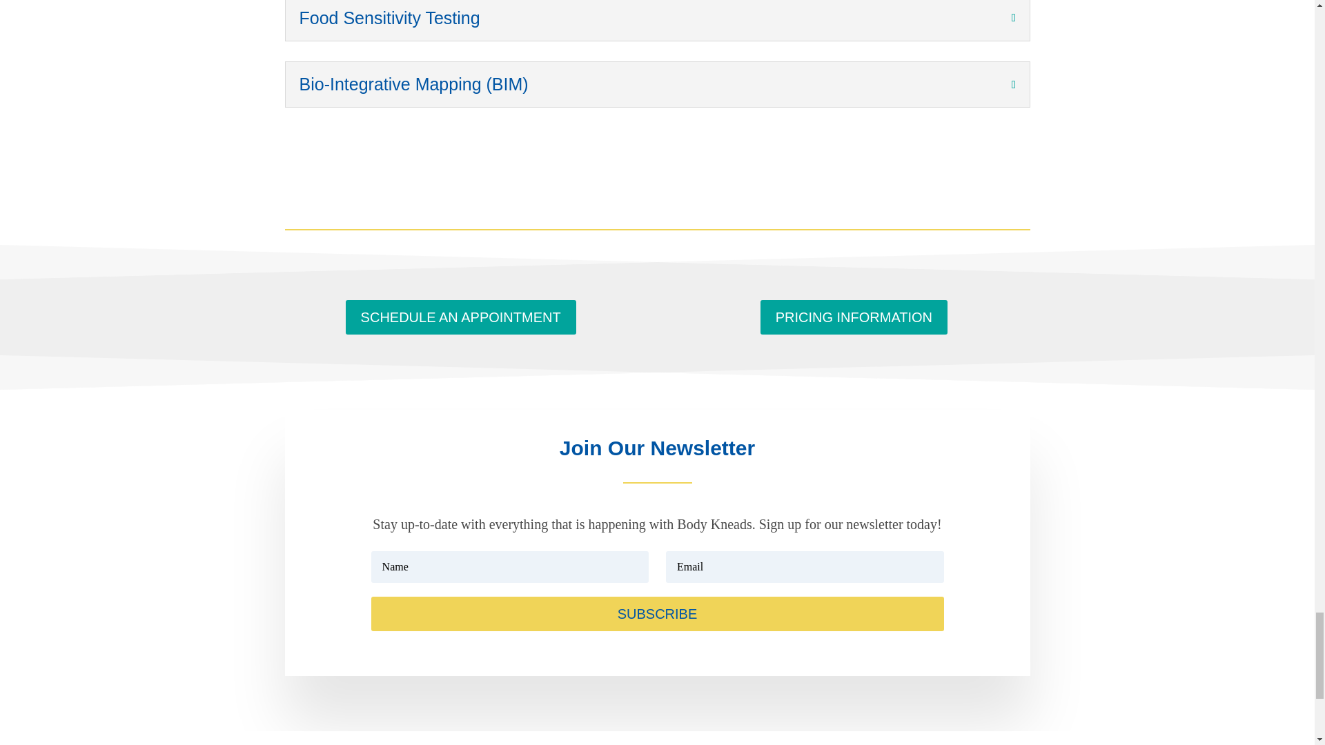 The width and height of the screenshot is (1325, 745). What do you see at coordinates (657, 614) in the screenshot?
I see `SUBSCRIBE` at bounding box center [657, 614].